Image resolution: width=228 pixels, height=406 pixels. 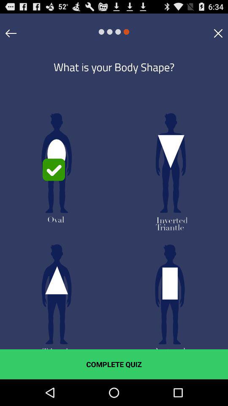 What do you see at coordinates (218, 33) in the screenshot?
I see `turn on icon above what is your` at bounding box center [218, 33].